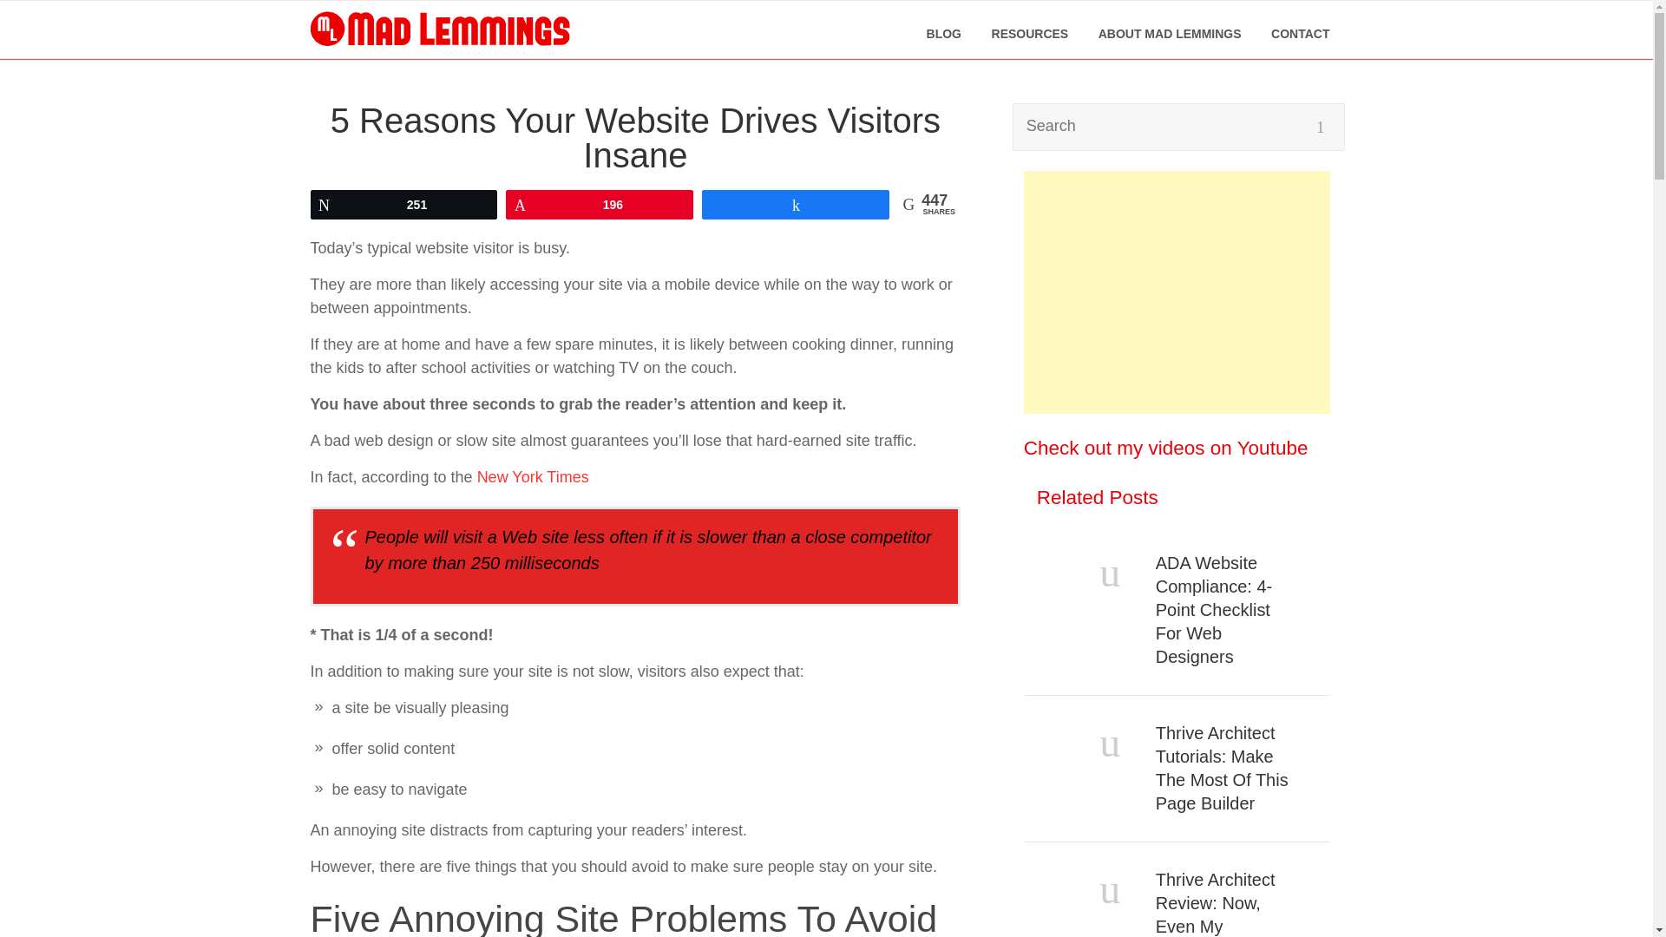 The height and width of the screenshot is (937, 1666). I want to click on RESOURCES, so click(1030, 34).